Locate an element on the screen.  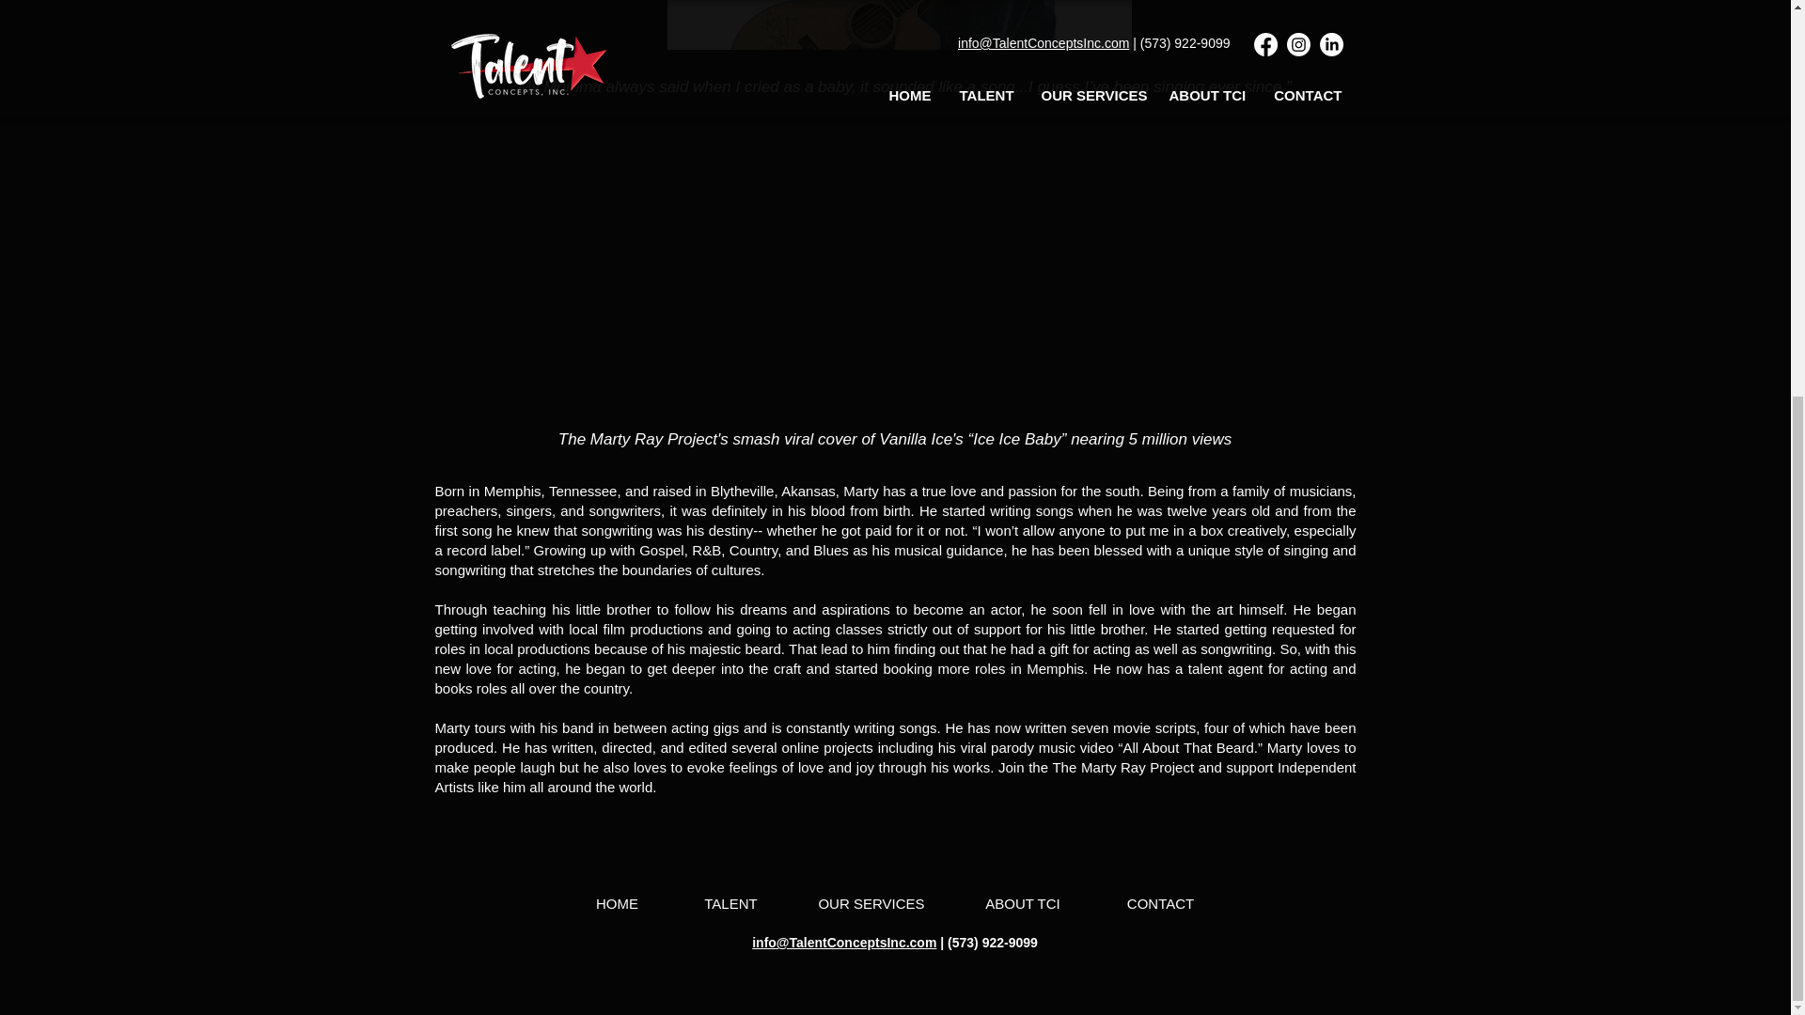
OUR SERVICES is located at coordinates (871, 904).